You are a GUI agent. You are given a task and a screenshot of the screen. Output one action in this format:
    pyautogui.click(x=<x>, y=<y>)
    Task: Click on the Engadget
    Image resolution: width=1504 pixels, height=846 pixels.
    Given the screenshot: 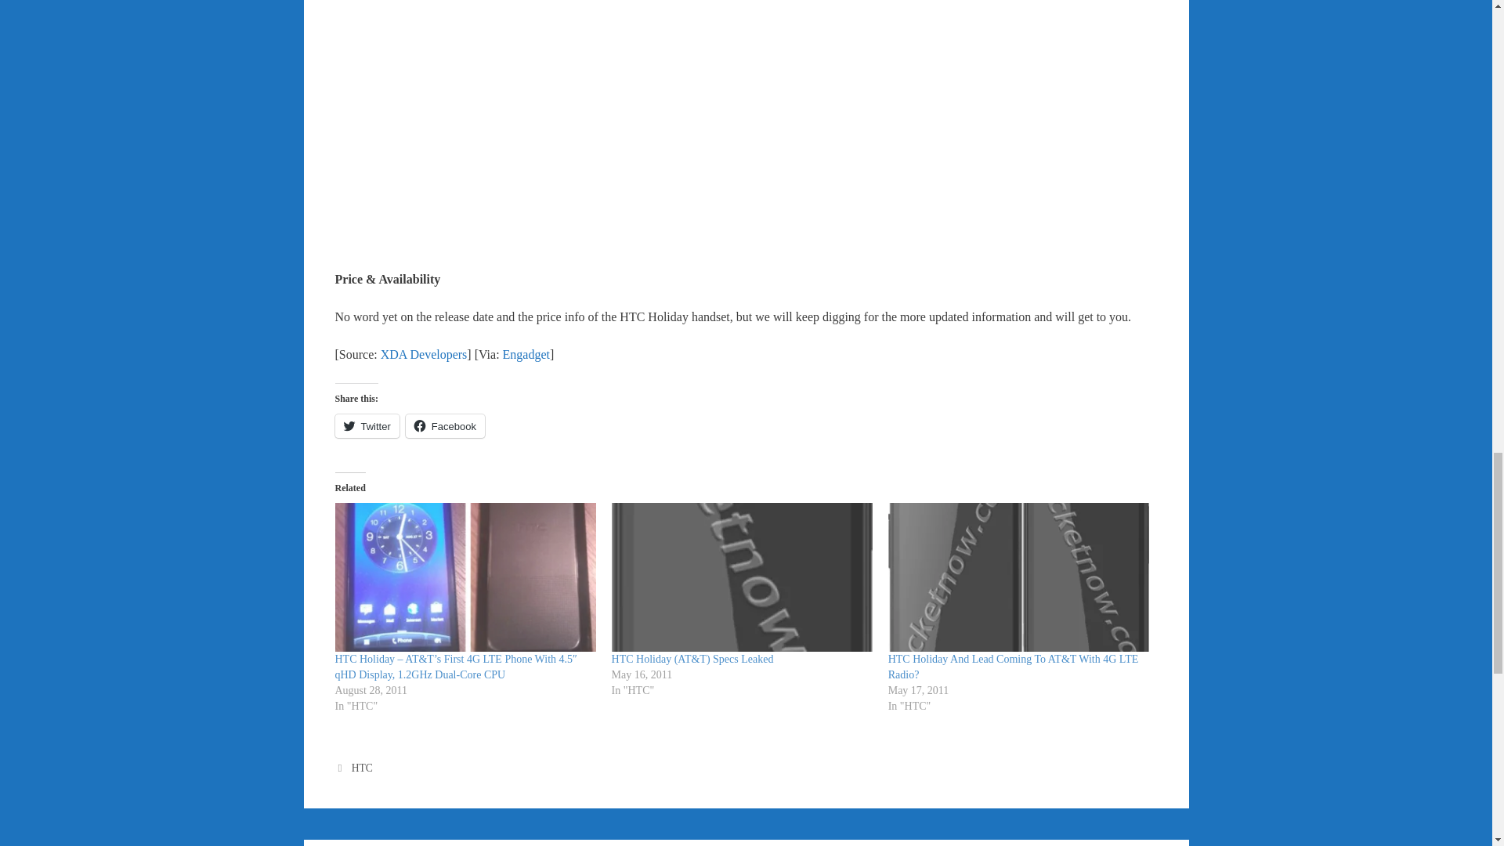 What is the action you would take?
    pyautogui.click(x=526, y=354)
    